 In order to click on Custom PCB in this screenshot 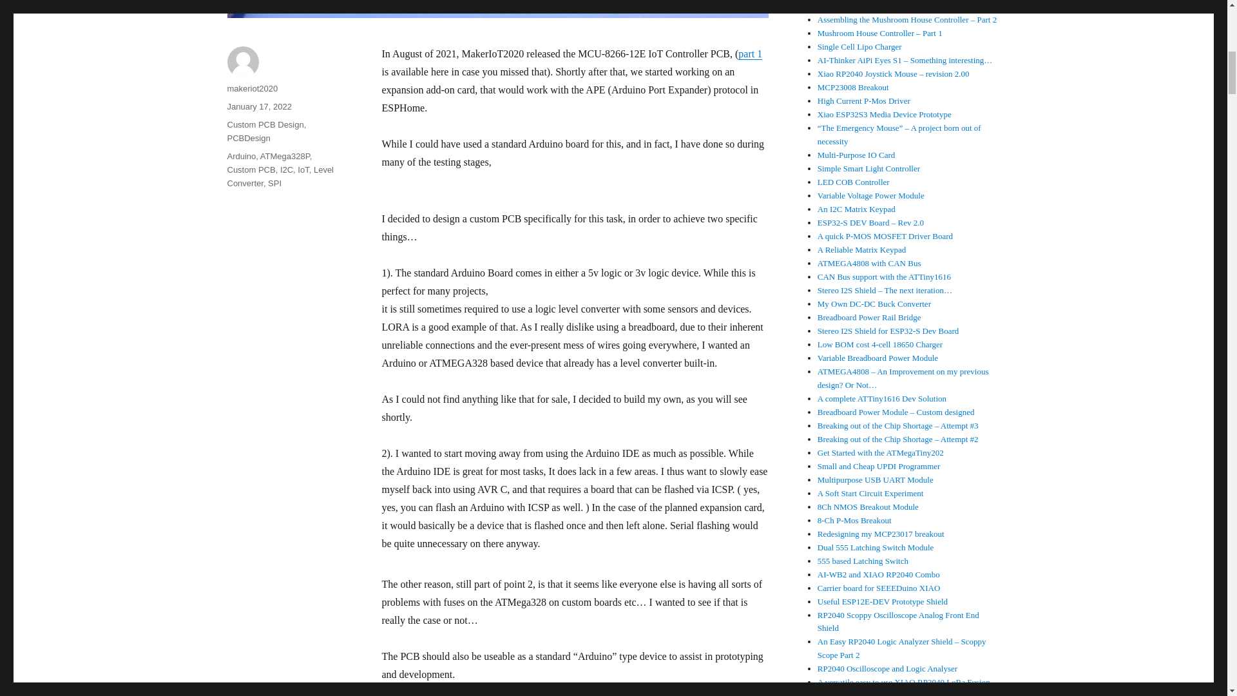, I will do `click(250, 169)`.